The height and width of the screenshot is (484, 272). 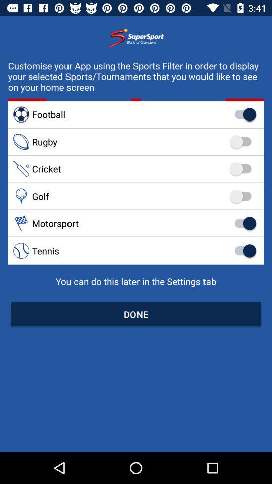 I want to click on tap the motorsport, so click(x=136, y=223).